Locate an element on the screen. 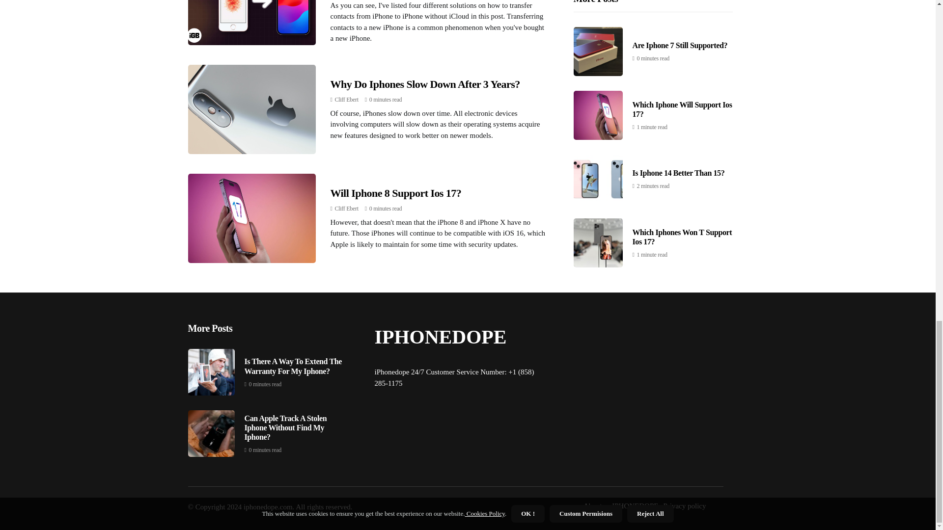 The width and height of the screenshot is (943, 530). Posts by Cliff Ebert is located at coordinates (346, 99).